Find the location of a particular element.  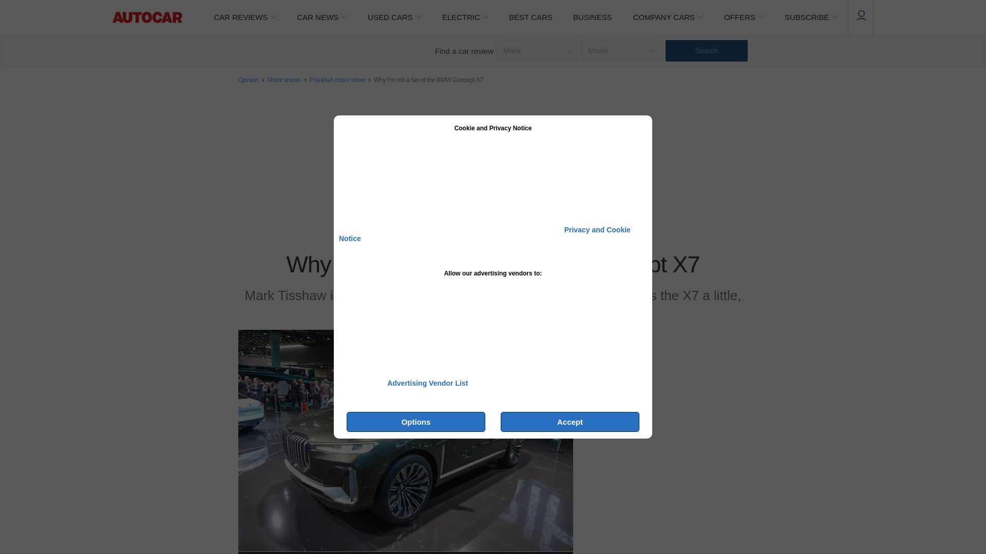

Search is located at coordinates (707, 50).